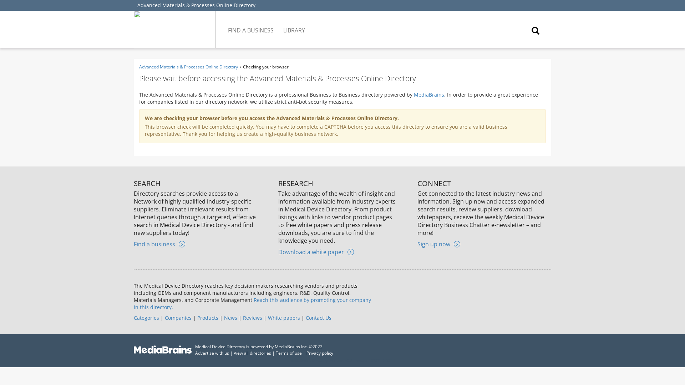 The height and width of the screenshot is (385, 685). Describe the element at coordinates (178, 318) in the screenshot. I see `Companies` at that location.